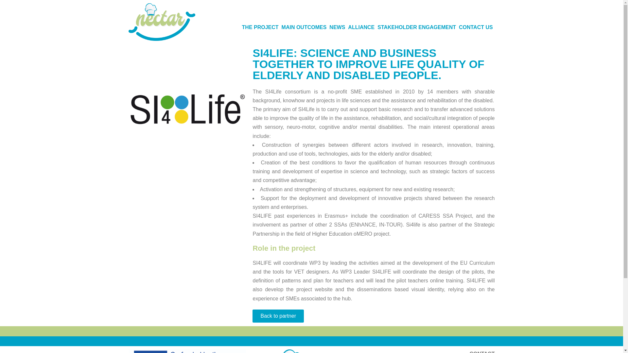  I want to click on Back to partner, so click(278, 316).